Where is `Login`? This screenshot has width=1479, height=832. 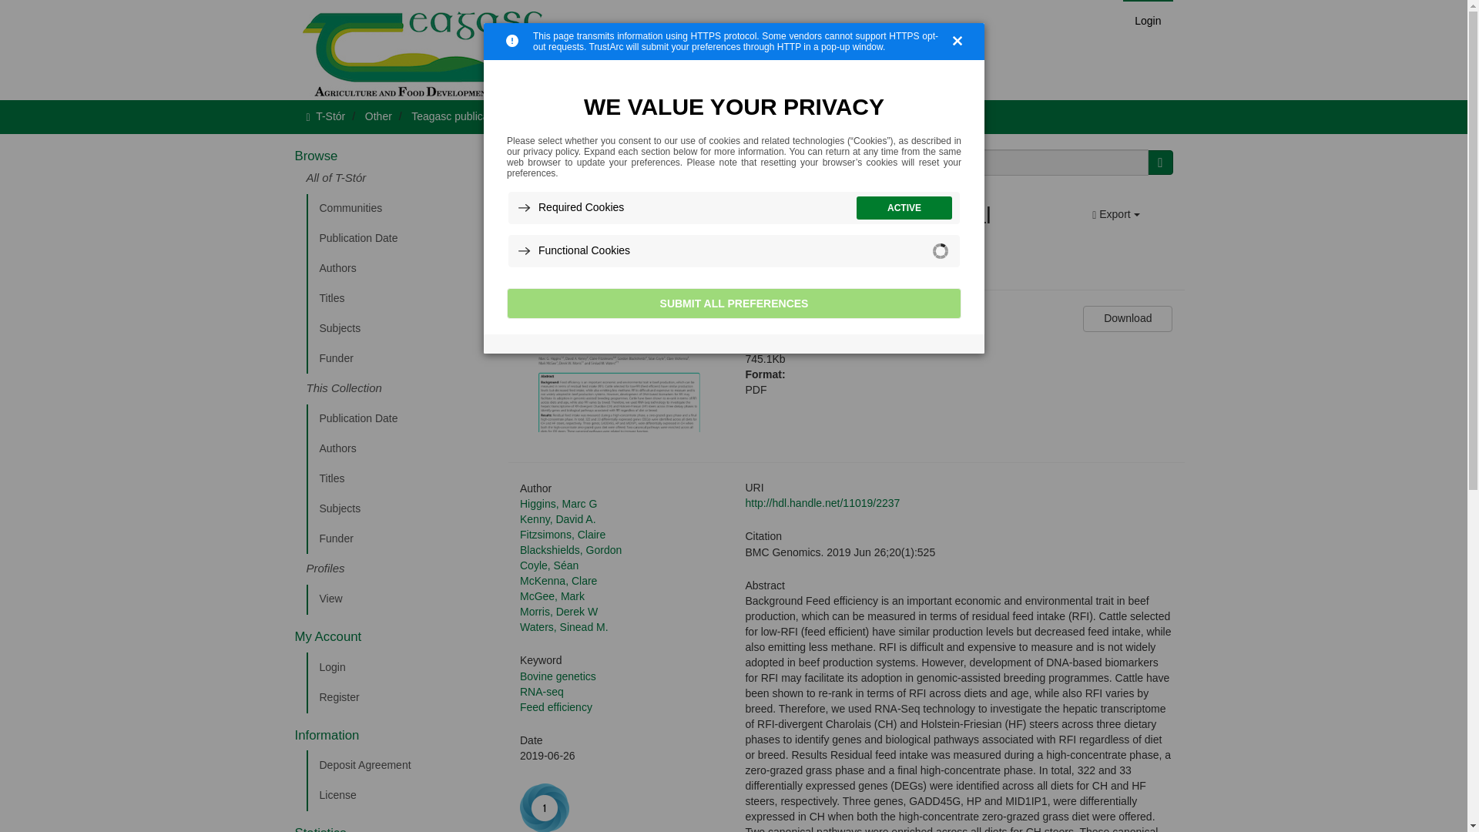 Login is located at coordinates (401, 667).